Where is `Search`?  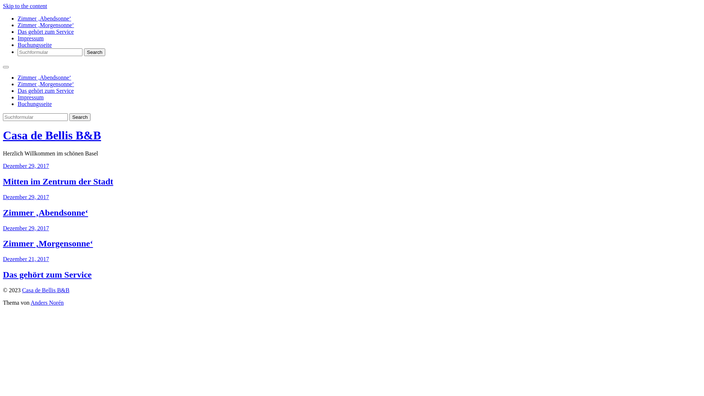 Search is located at coordinates (80, 117).